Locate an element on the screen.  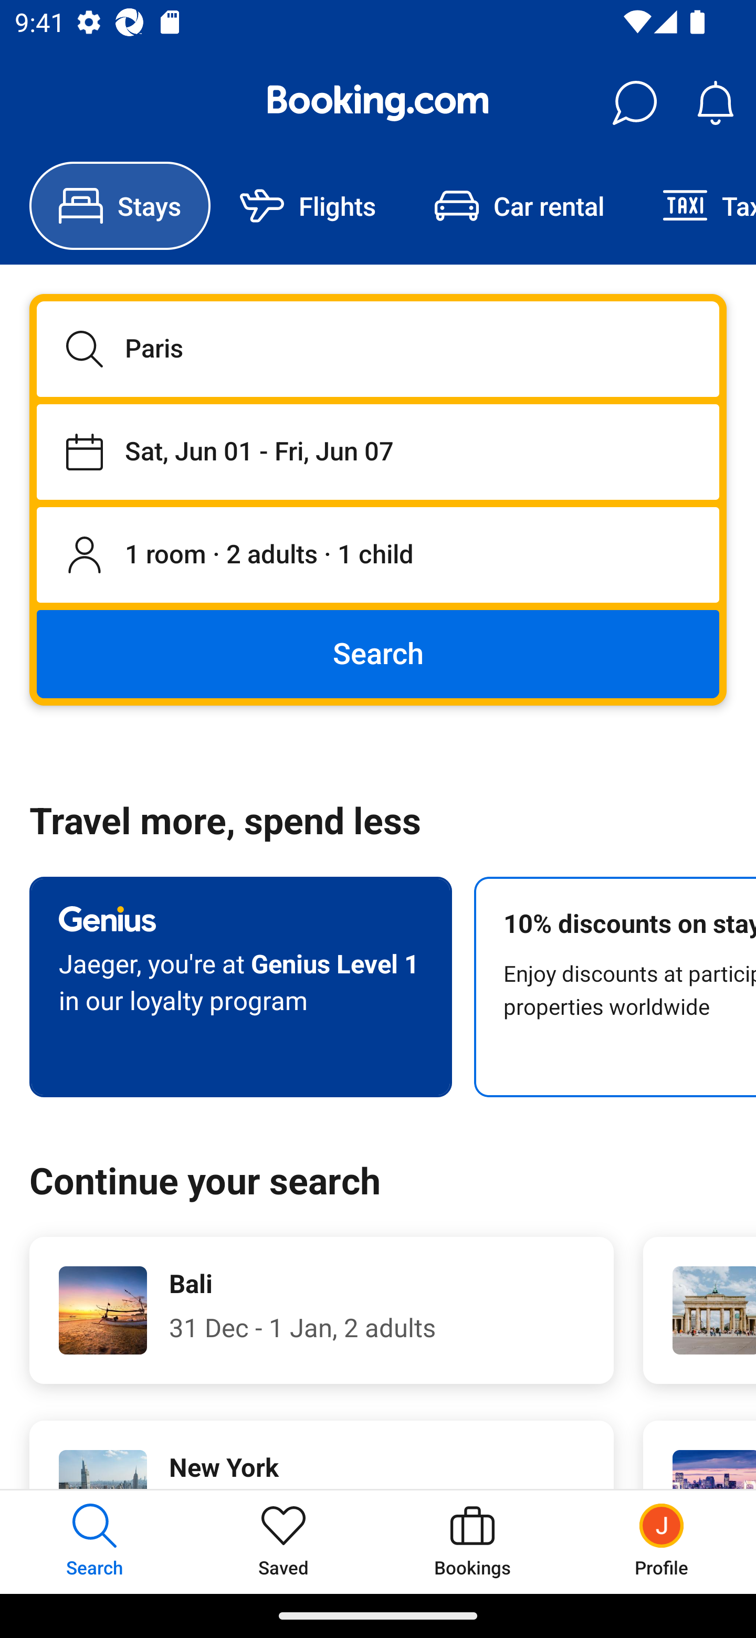
Flights is located at coordinates (308, 206).